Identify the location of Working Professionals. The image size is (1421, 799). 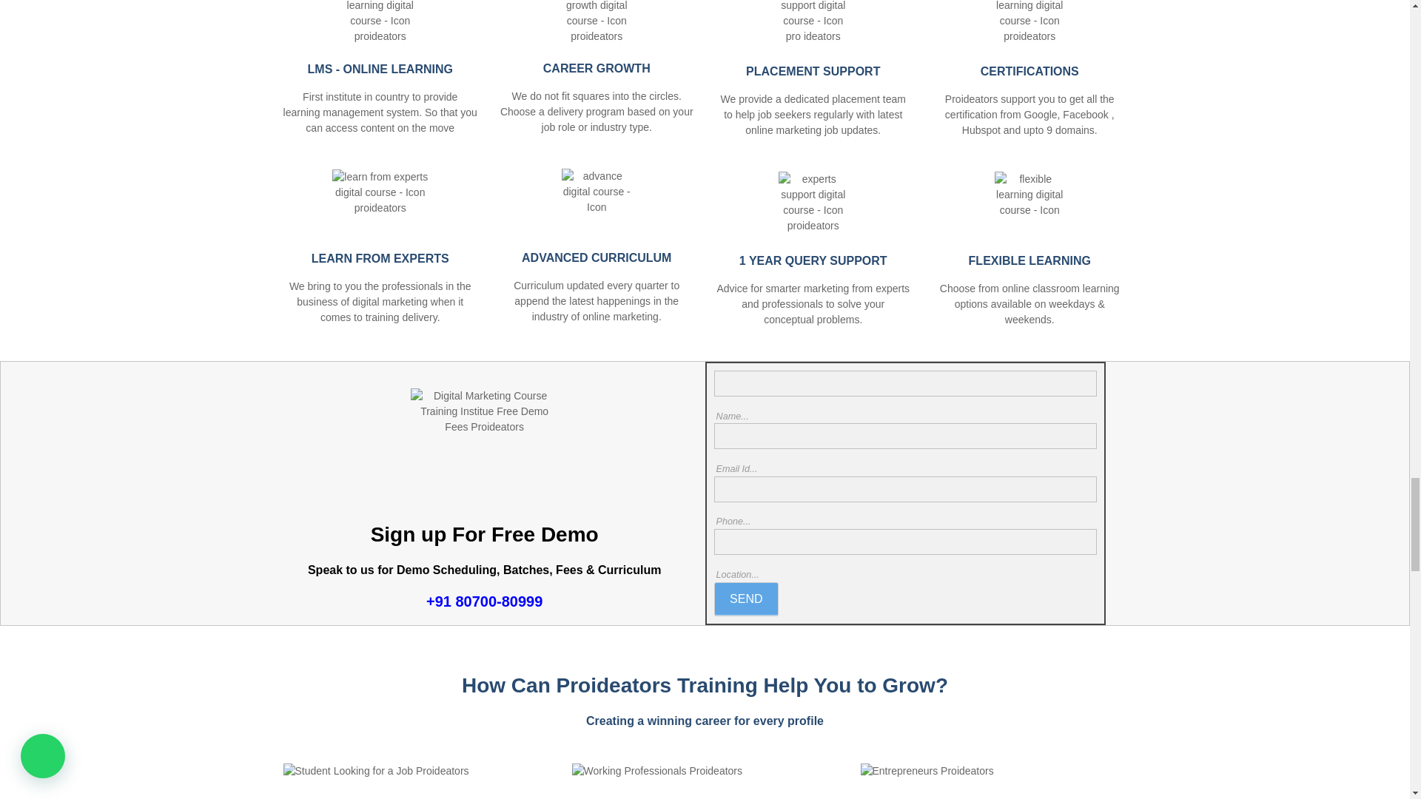
(705, 781).